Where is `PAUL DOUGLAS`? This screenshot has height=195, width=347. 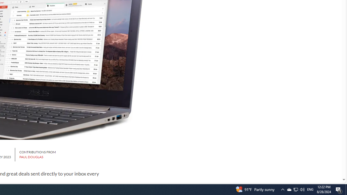
PAUL DOUGLAS is located at coordinates (31, 157).